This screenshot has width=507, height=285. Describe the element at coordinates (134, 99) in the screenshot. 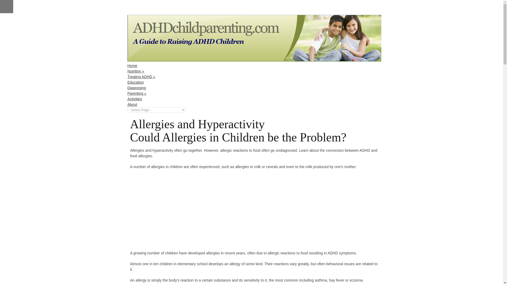

I see `Activities` at that location.